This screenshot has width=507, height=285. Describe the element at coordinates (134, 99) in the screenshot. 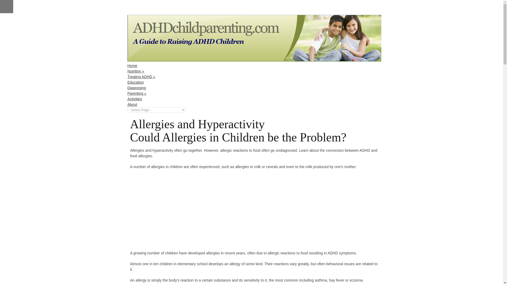

I see `Activities` at that location.